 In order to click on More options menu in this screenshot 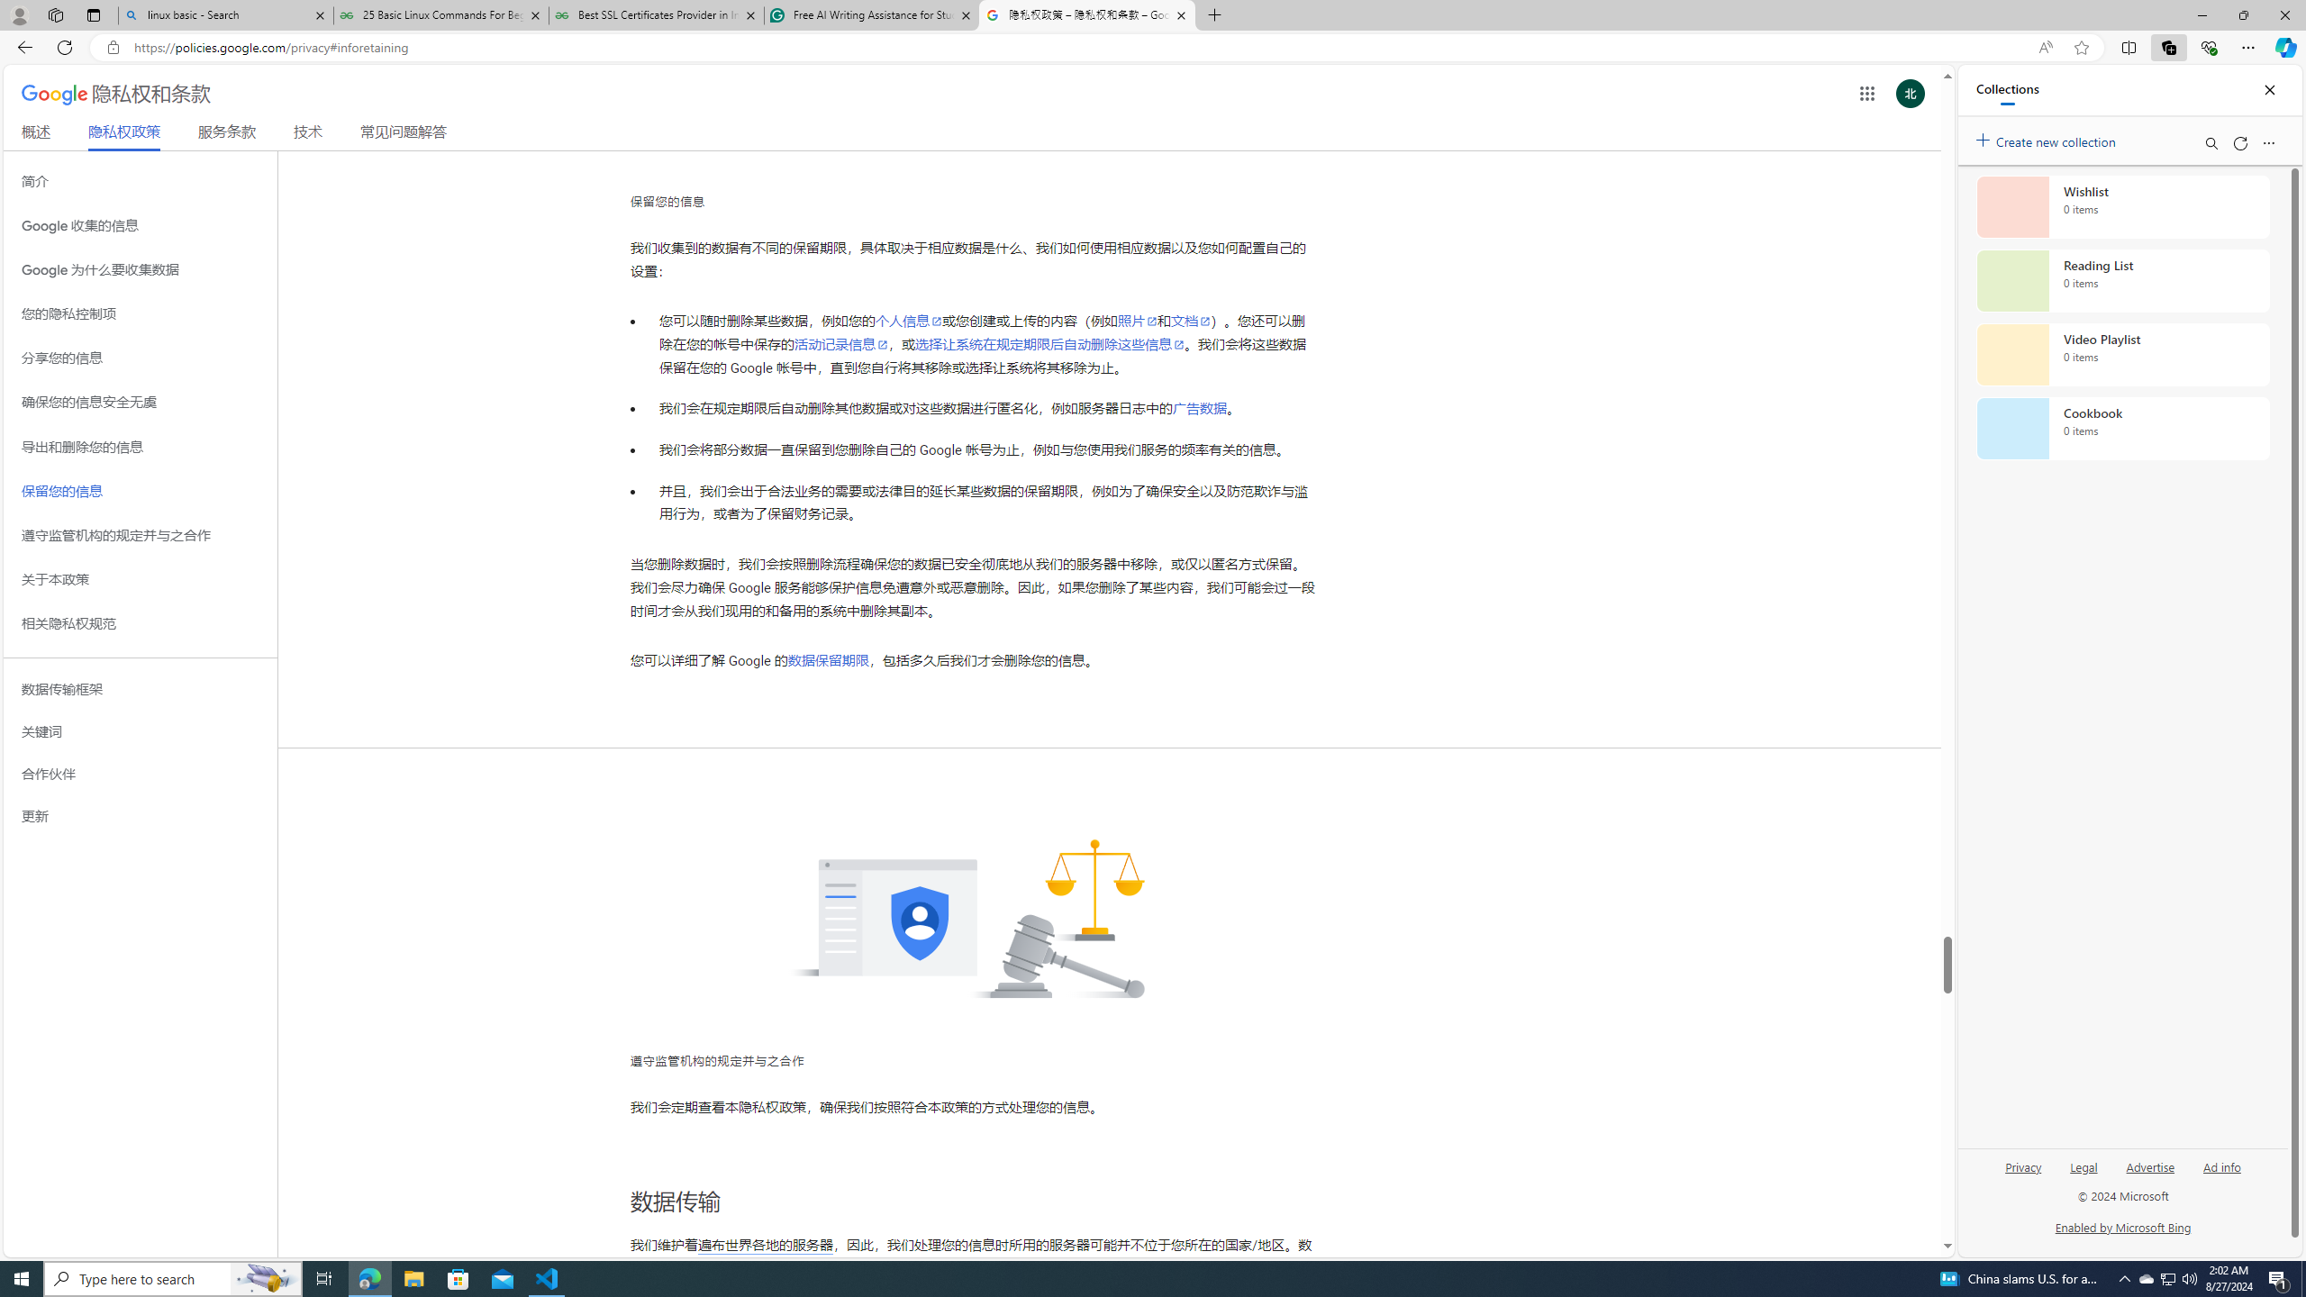, I will do `click(2268, 142)`.